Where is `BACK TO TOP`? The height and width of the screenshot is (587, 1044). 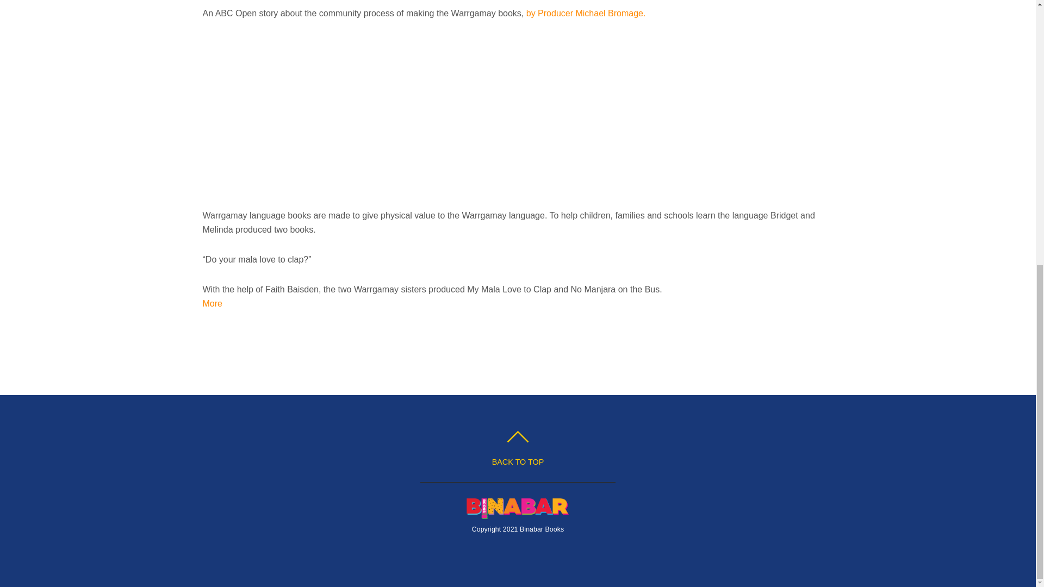 BACK TO TOP is located at coordinates (518, 449).